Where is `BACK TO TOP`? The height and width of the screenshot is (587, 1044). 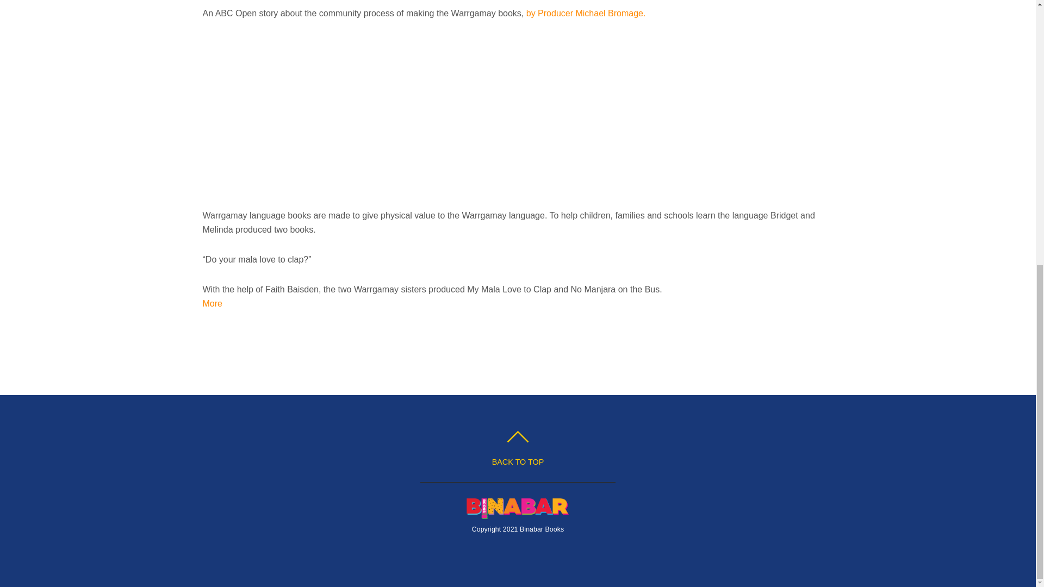 BACK TO TOP is located at coordinates (518, 449).